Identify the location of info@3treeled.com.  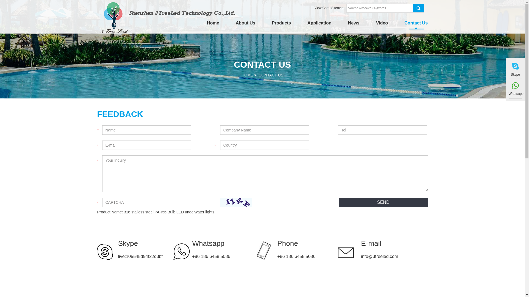
(380, 256).